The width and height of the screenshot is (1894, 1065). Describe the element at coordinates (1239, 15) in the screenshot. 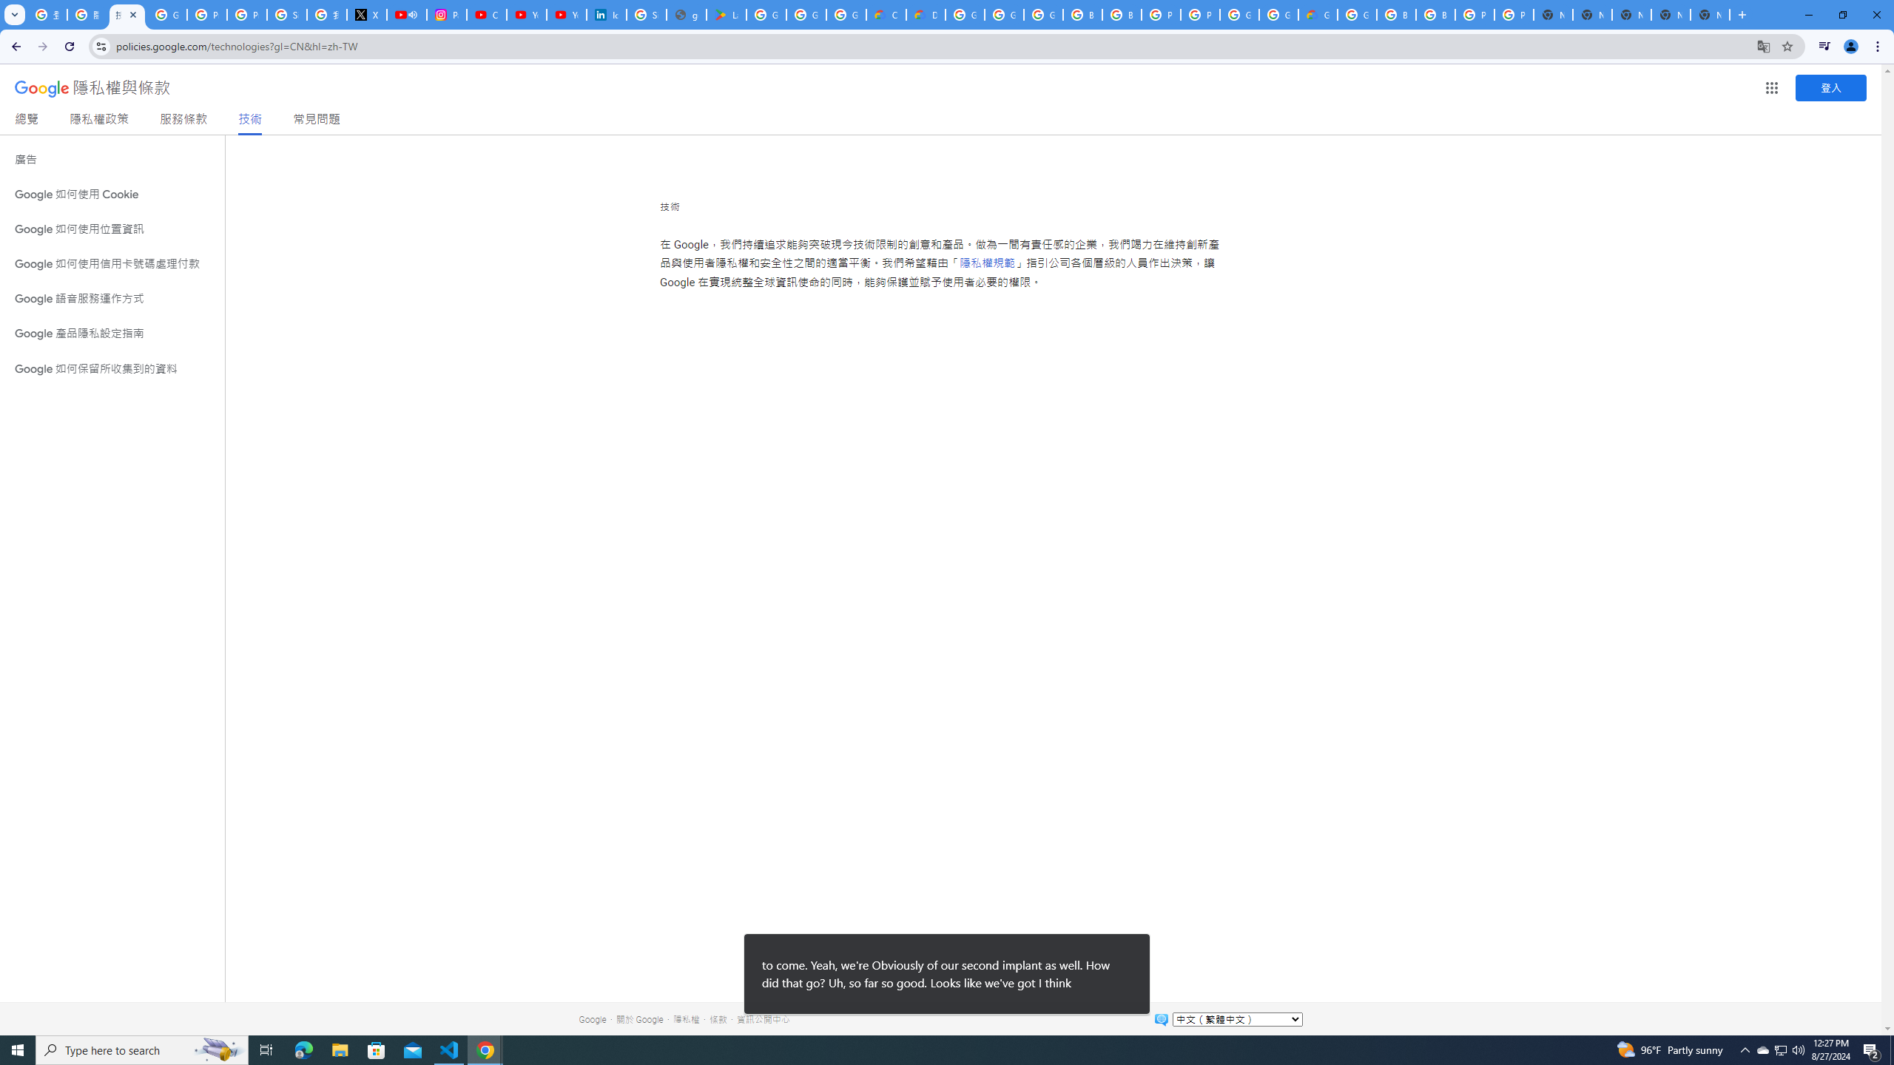

I see `Google Cloud Platform` at that location.